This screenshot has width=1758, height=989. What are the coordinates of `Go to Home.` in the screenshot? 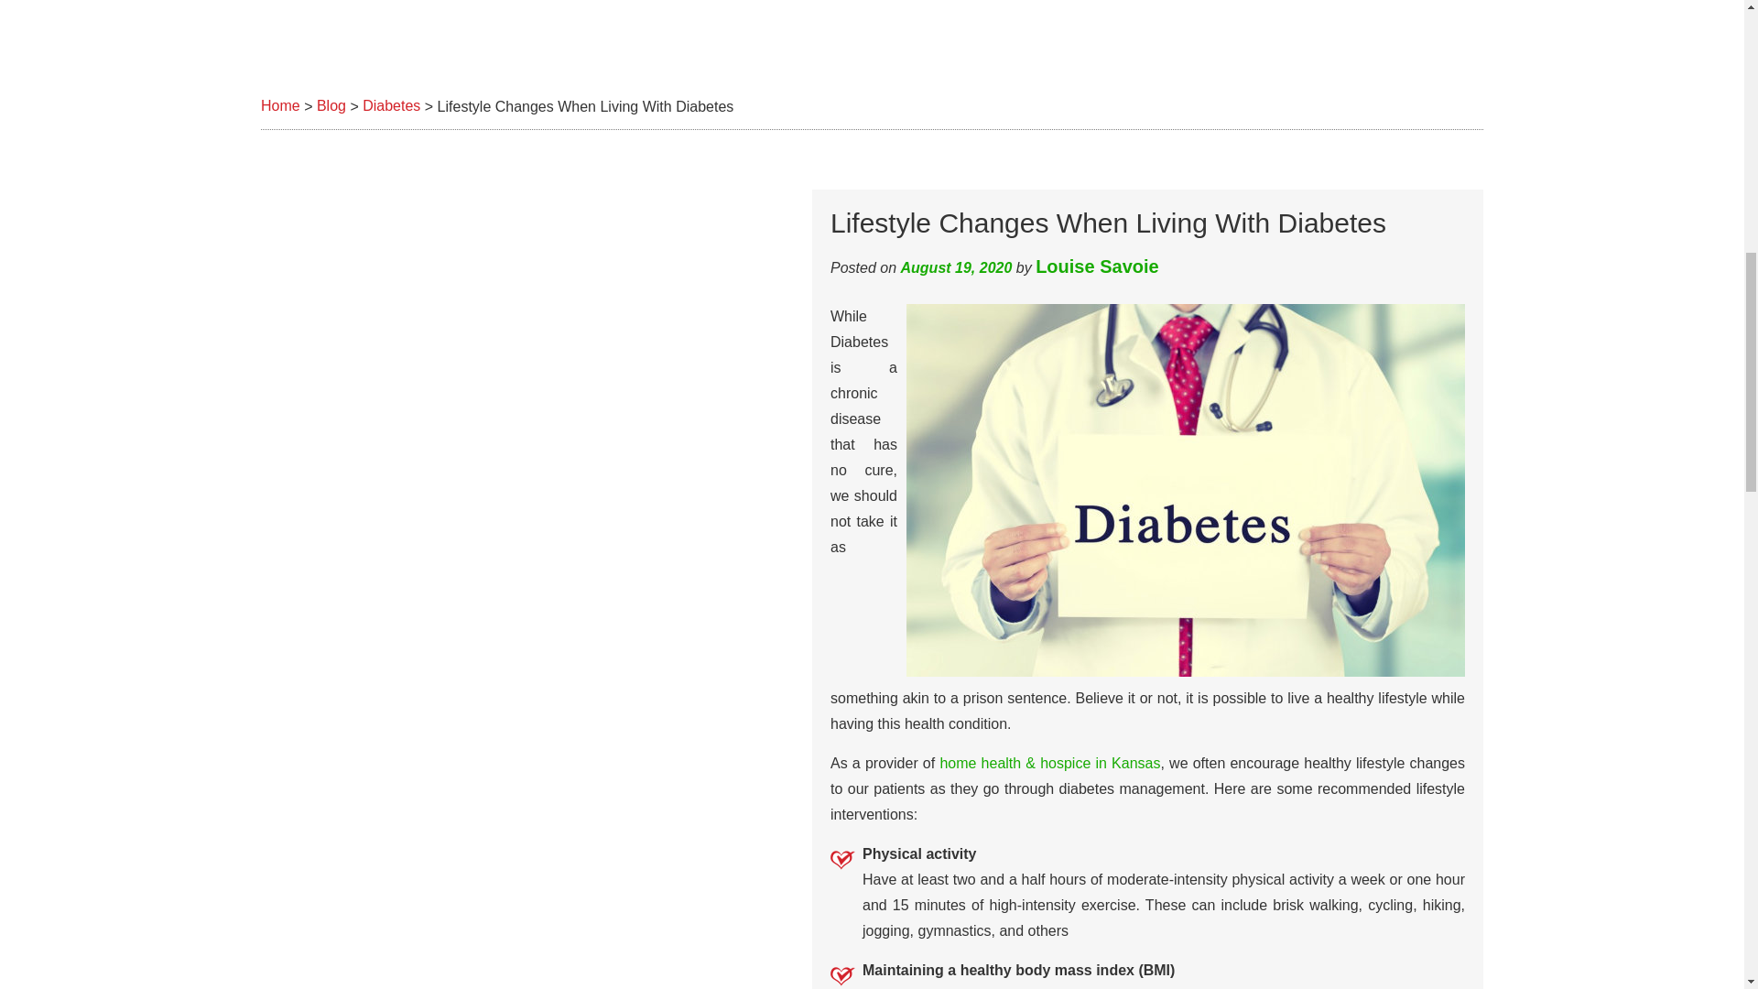 It's located at (280, 106).